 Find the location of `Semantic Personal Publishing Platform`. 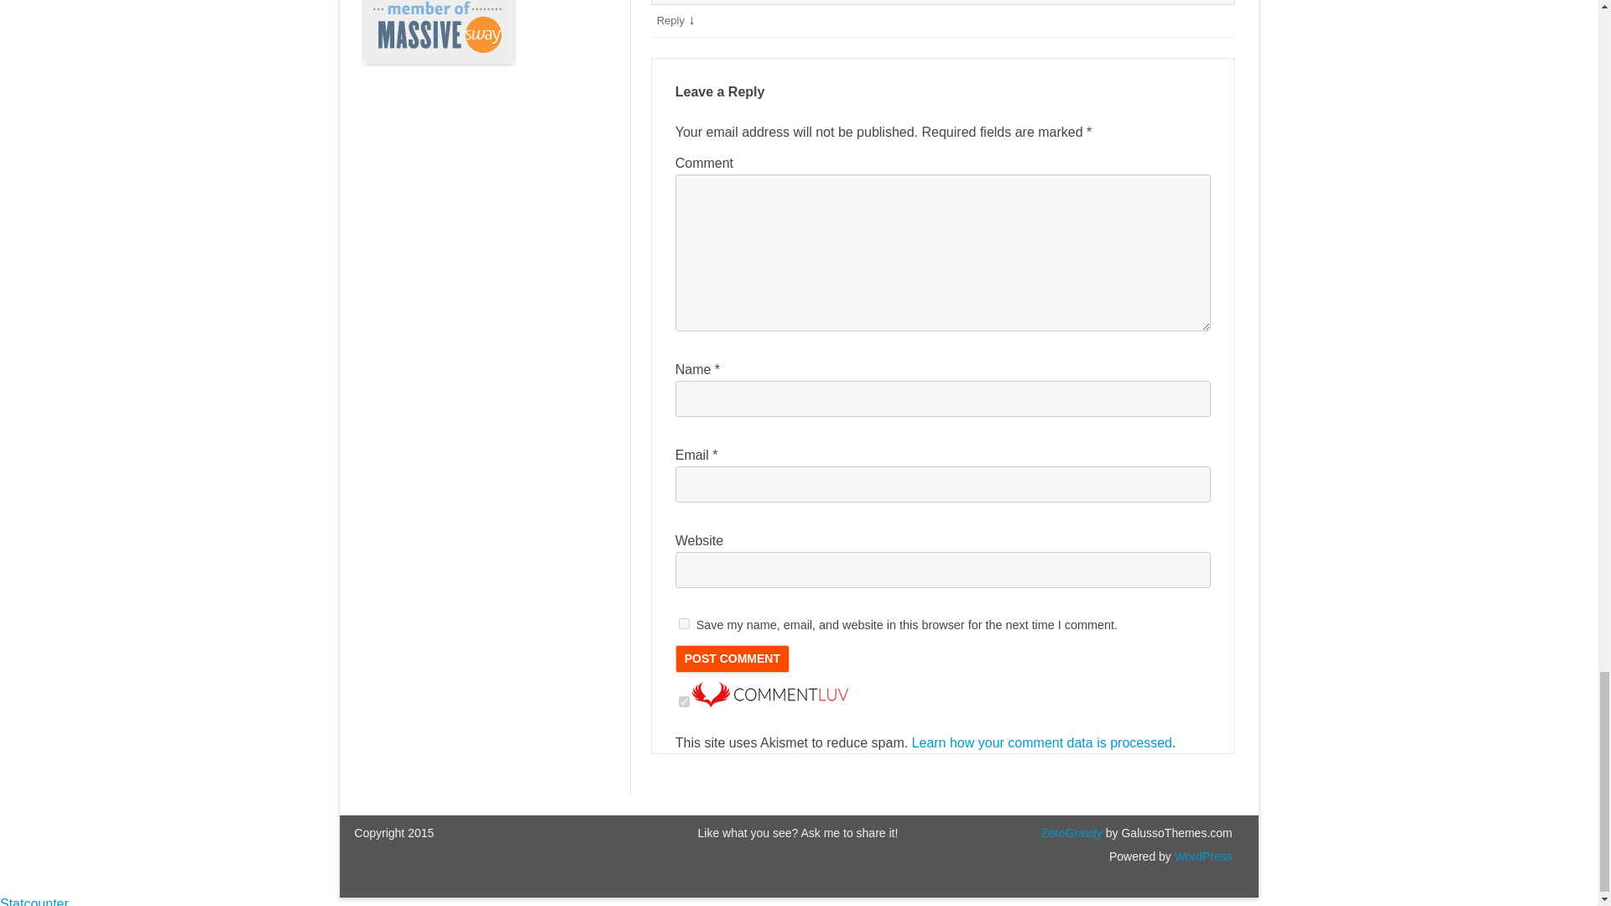

Semantic Personal Publishing Platform is located at coordinates (1202, 857).